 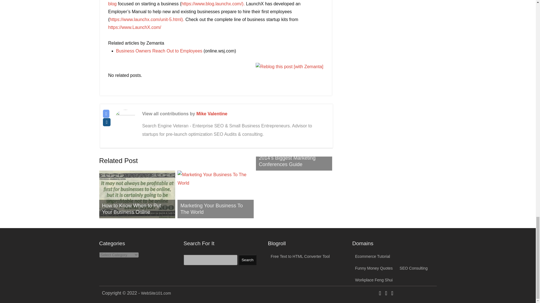 I want to click on Mike Valentine, so click(x=212, y=114).